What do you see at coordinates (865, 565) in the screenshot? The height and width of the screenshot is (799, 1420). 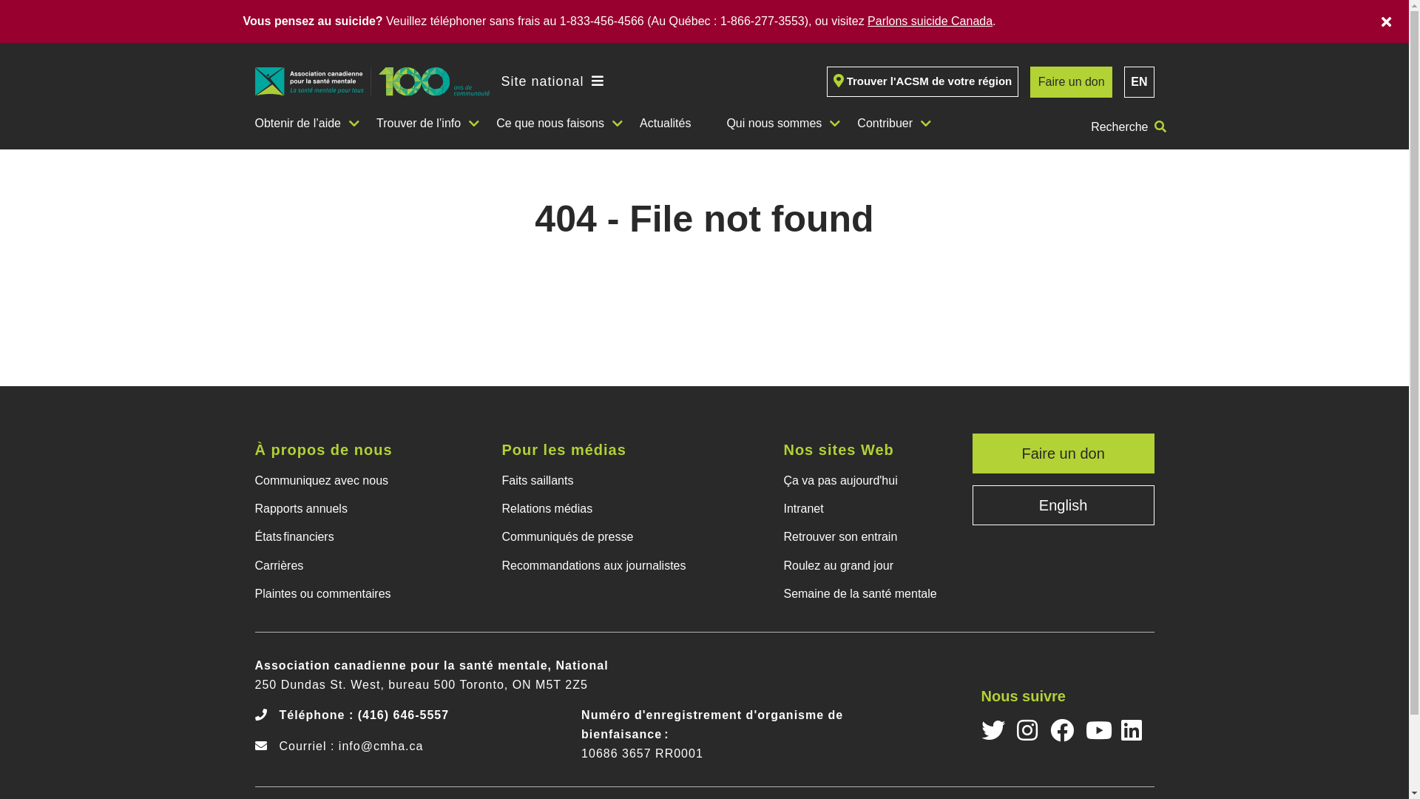 I see `Roulez au grand jour` at bounding box center [865, 565].